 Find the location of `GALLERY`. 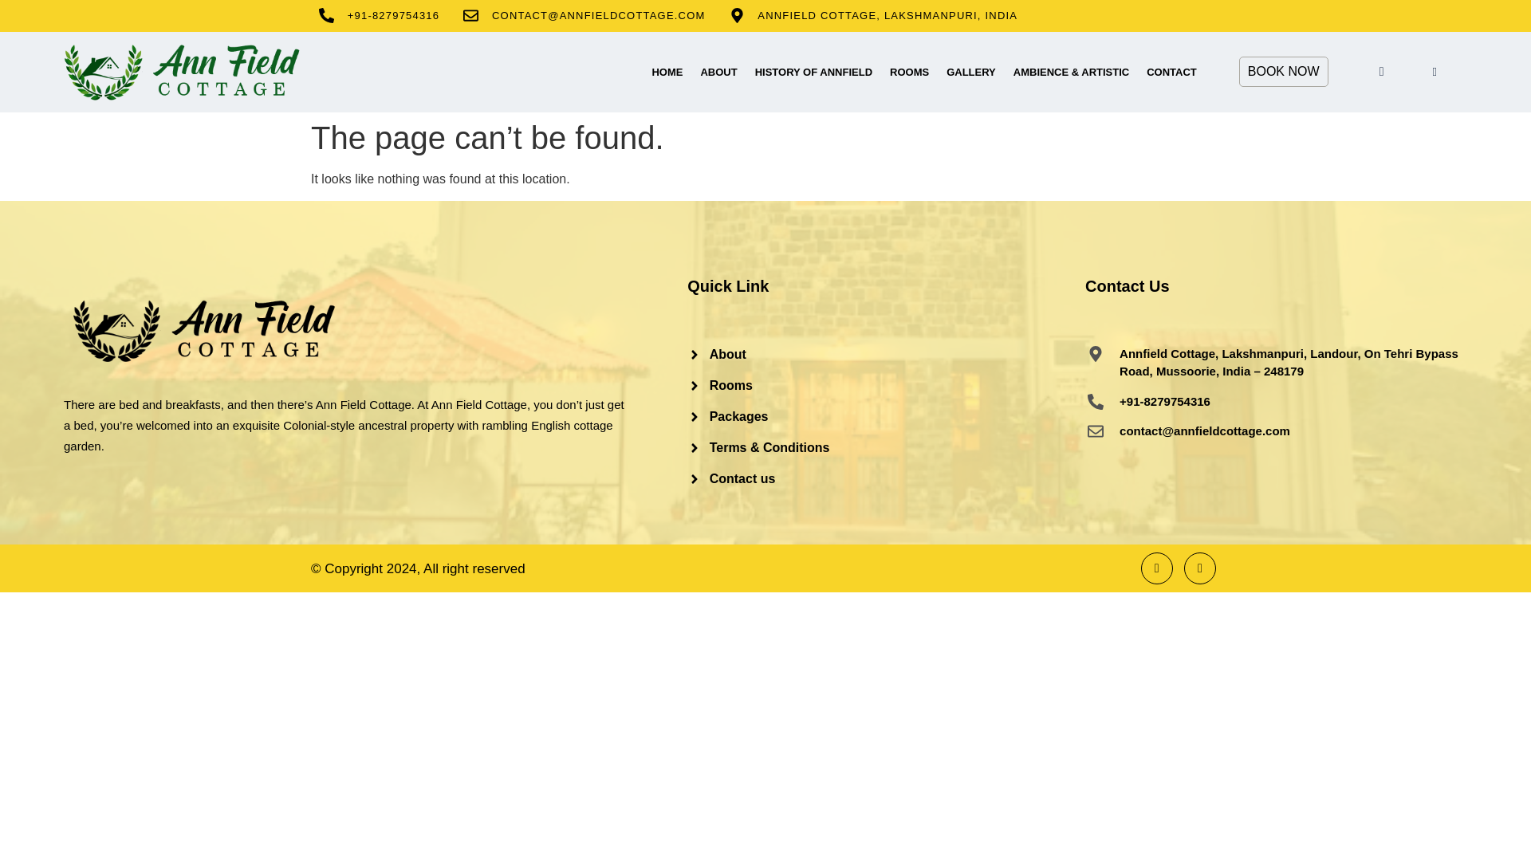

GALLERY is located at coordinates (970, 71).